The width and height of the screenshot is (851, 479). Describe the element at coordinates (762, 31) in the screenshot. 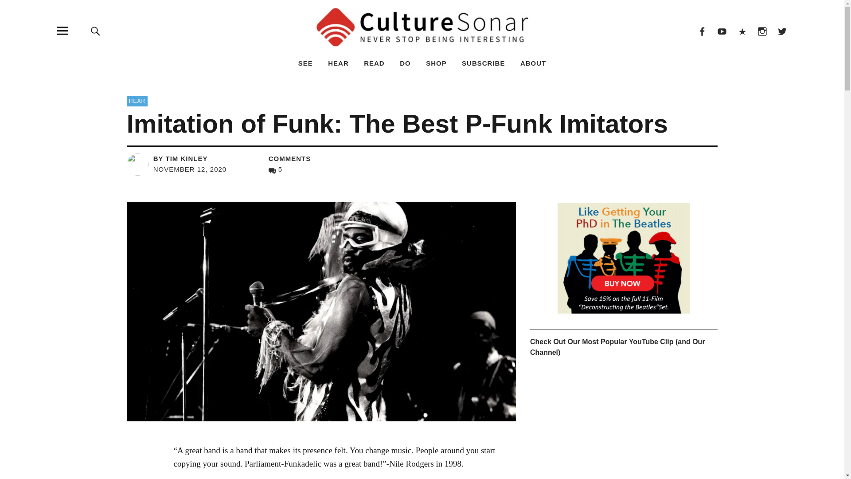

I see `Instagram` at that location.